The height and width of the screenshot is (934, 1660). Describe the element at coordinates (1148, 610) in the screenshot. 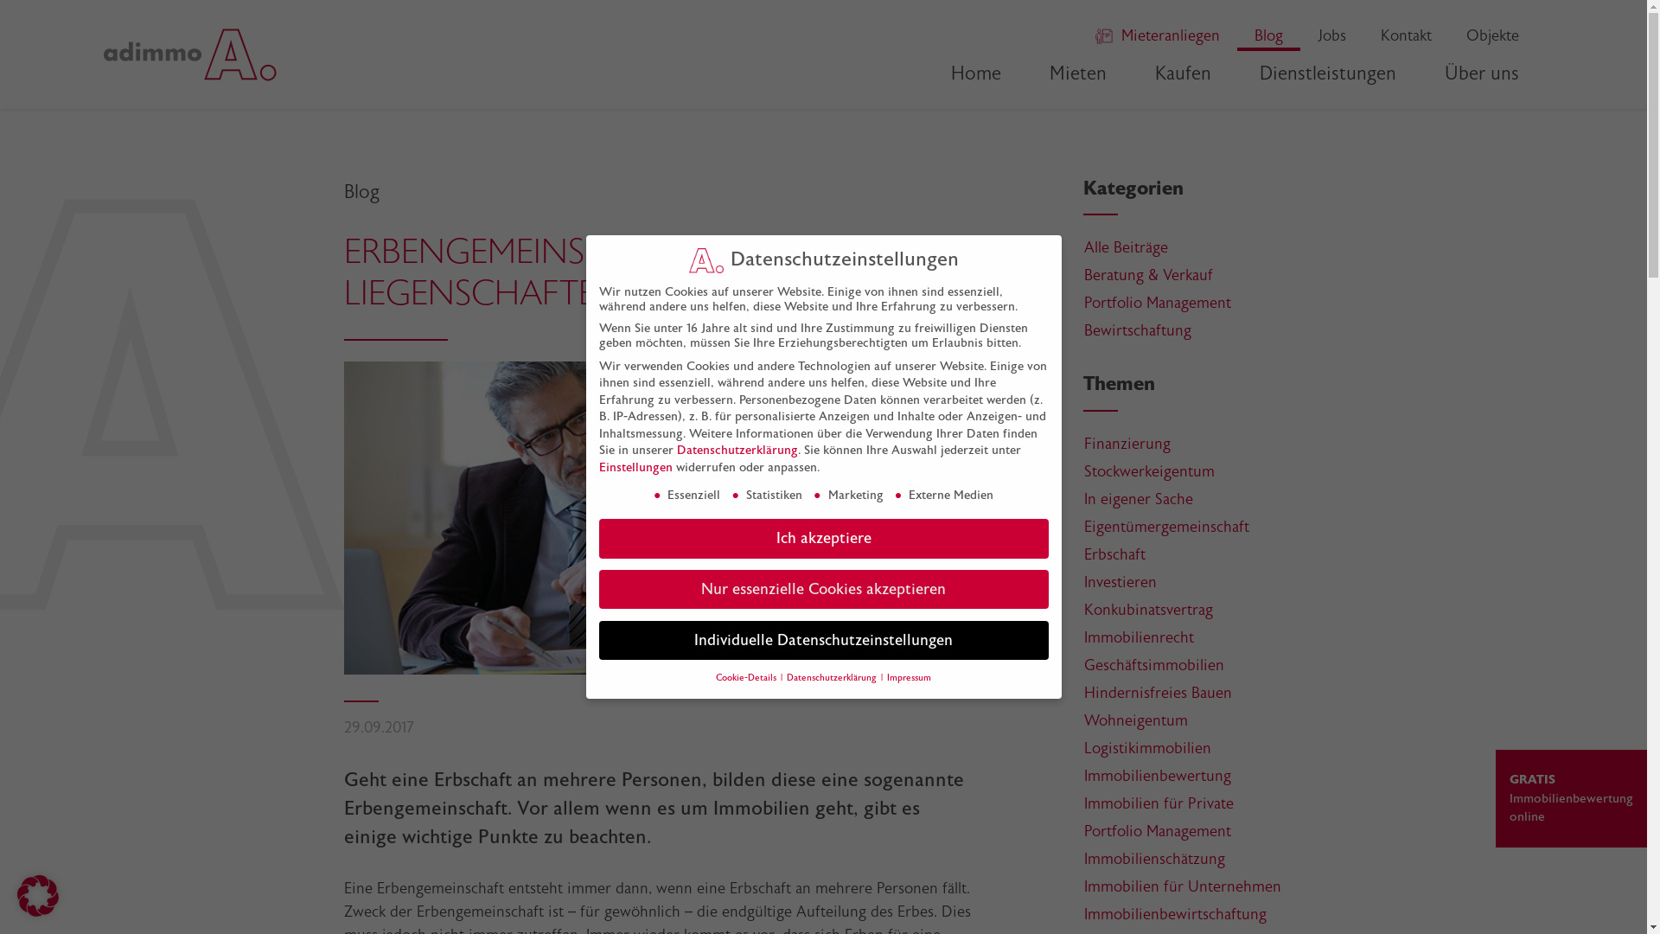

I see `Konkubinatsvertrag` at that location.